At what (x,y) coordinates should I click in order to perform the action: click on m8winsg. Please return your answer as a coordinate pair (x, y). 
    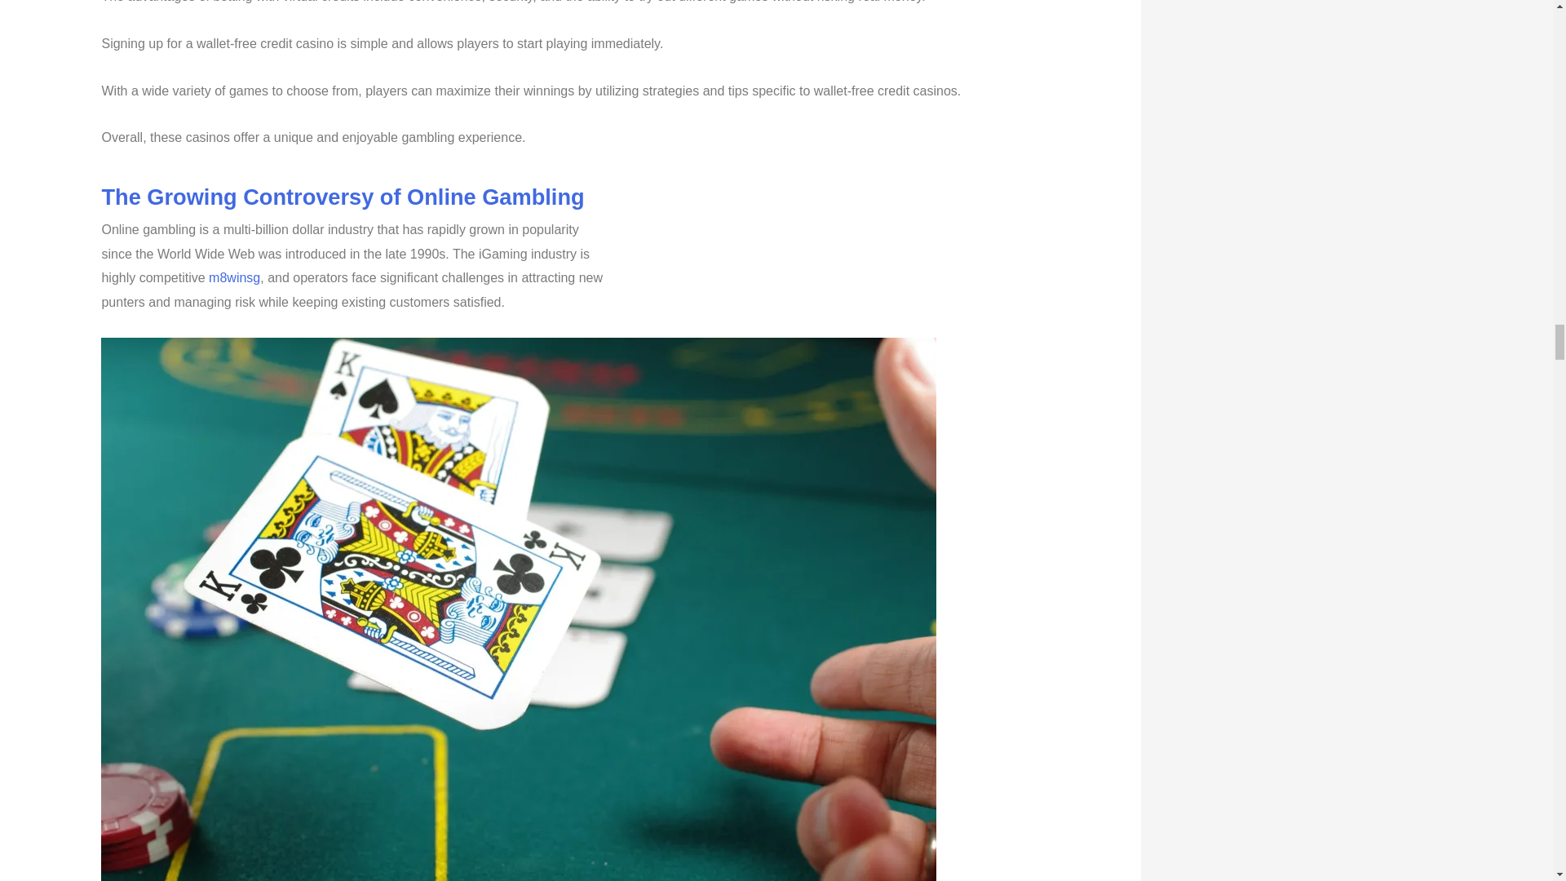
    Looking at the image, I should click on (233, 277).